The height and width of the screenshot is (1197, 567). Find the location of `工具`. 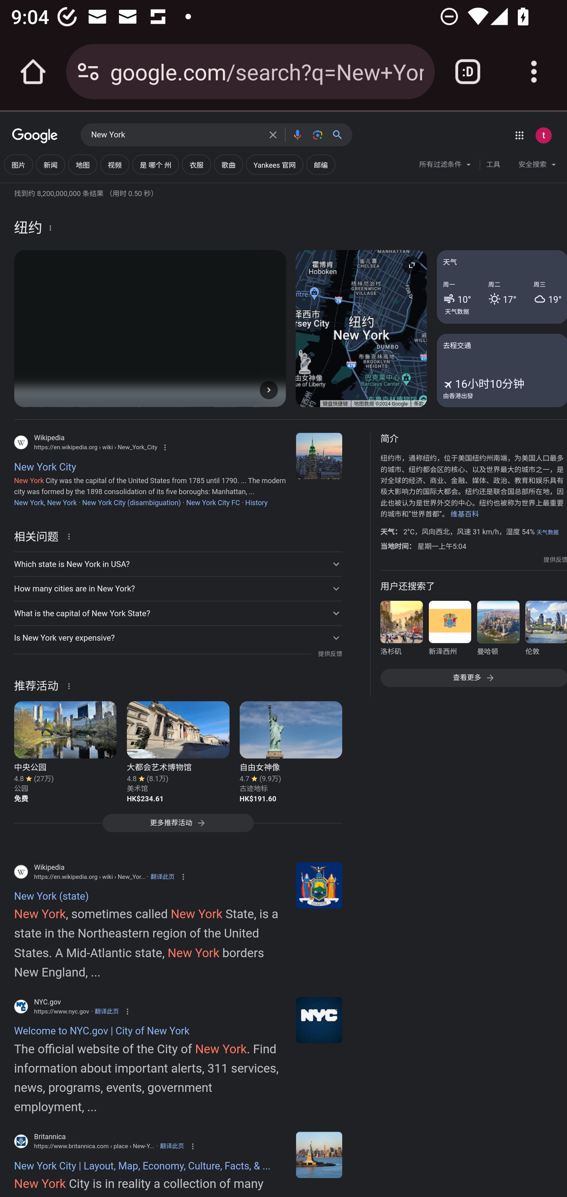

工具 is located at coordinates (493, 165).